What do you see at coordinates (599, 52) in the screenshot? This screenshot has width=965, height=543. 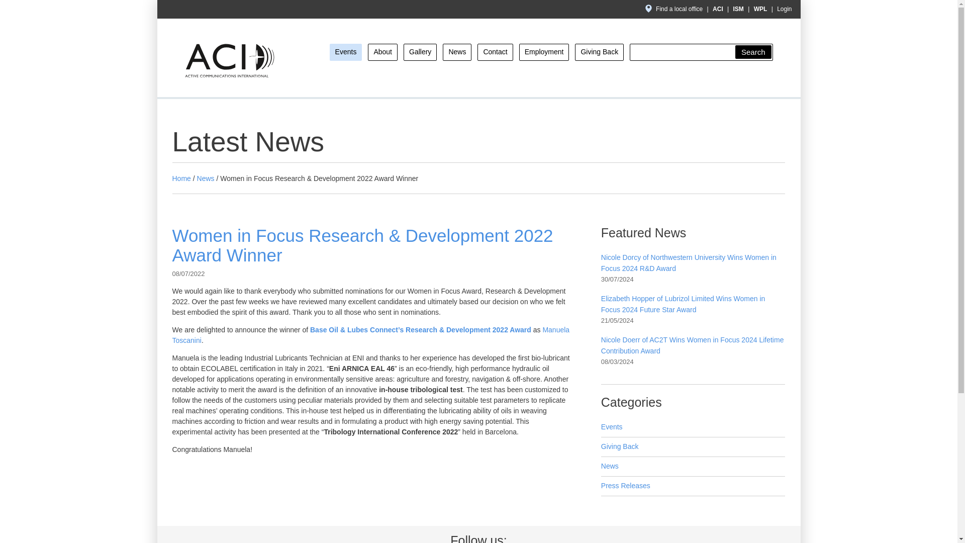 I see `Giving Back` at bounding box center [599, 52].